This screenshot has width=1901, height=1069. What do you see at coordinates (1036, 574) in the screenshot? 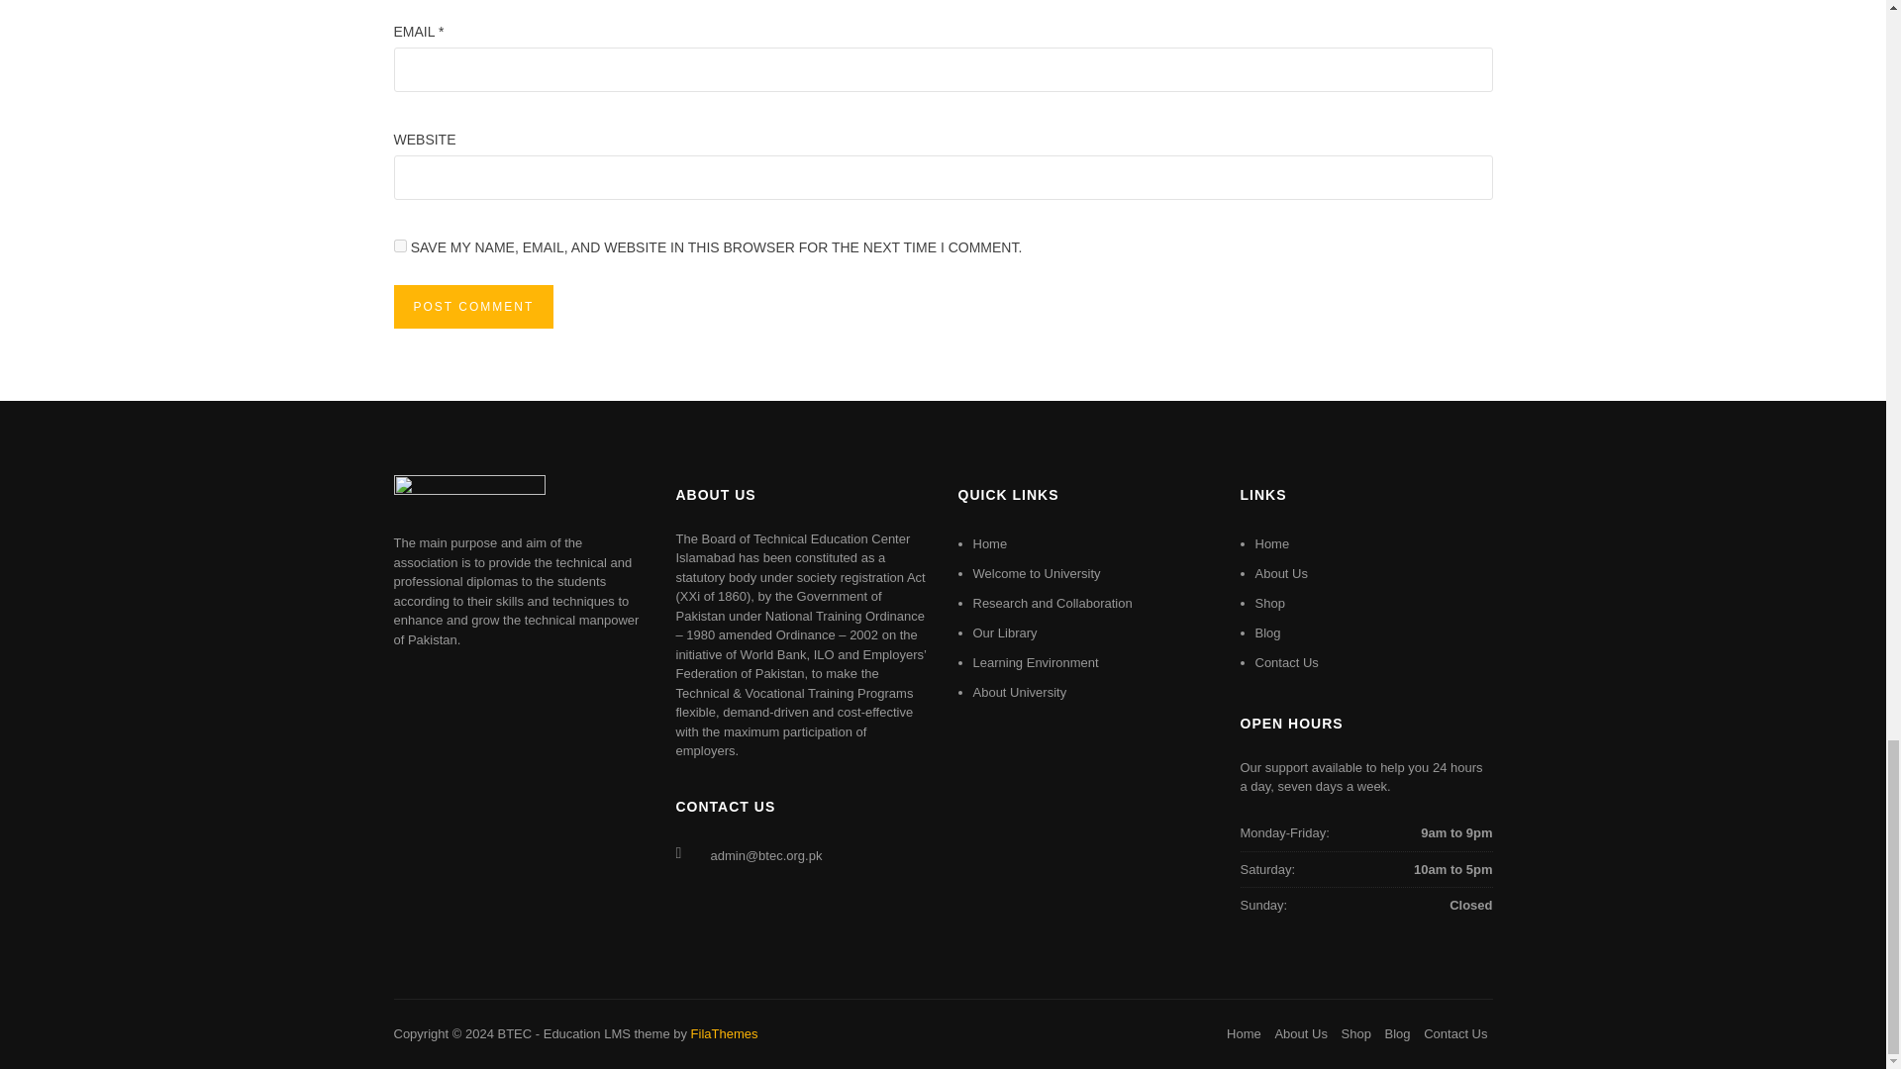
I see `Welcome to University` at bounding box center [1036, 574].